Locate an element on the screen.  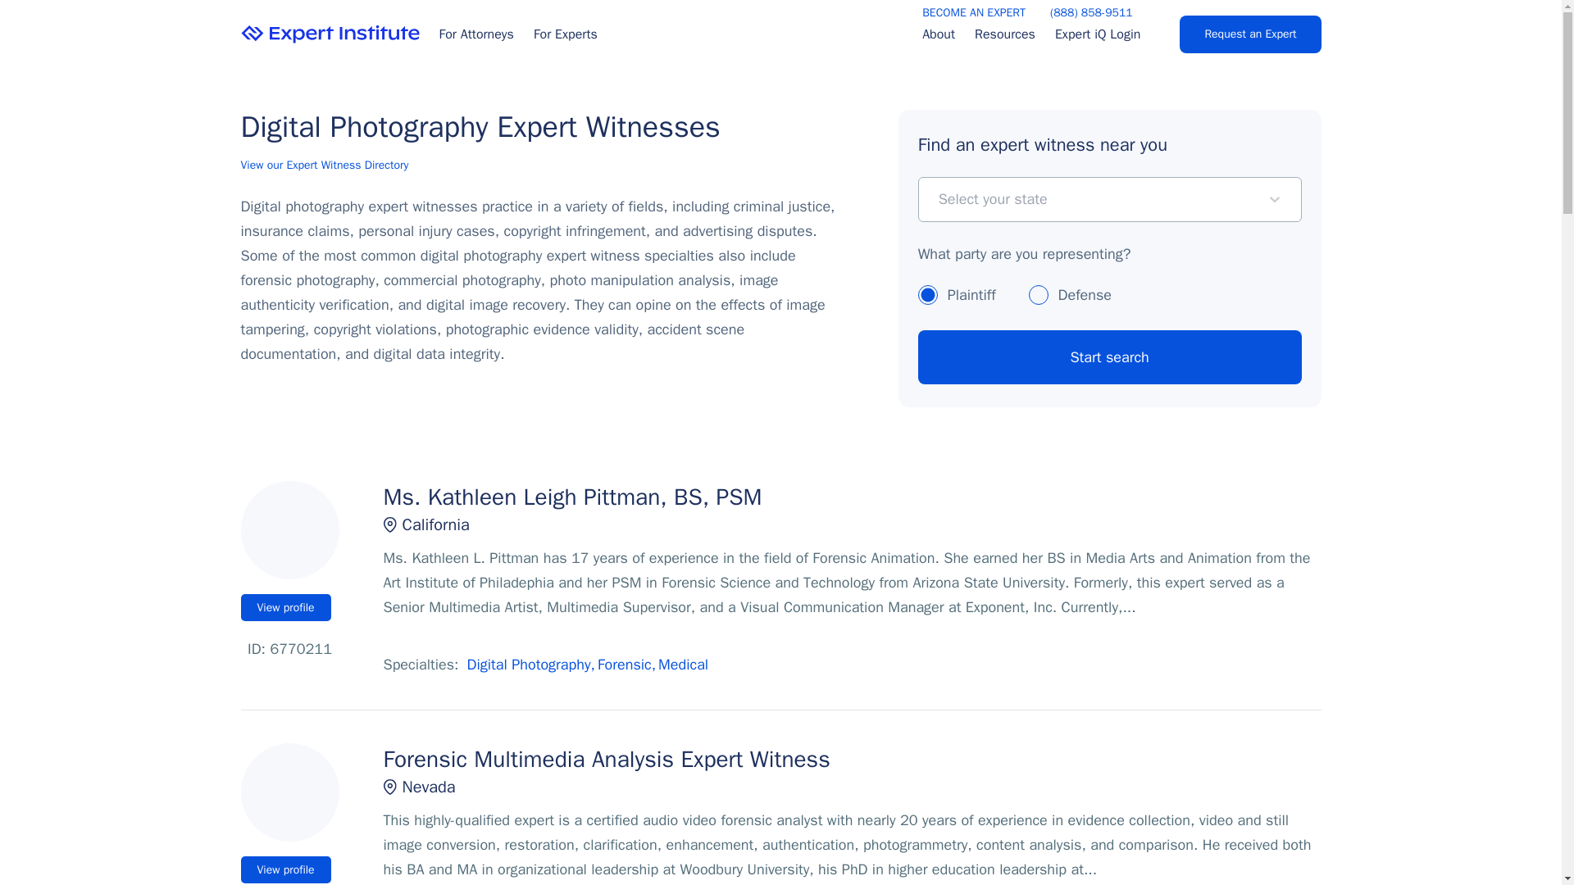
View profile is located at coordinates (285, 869).